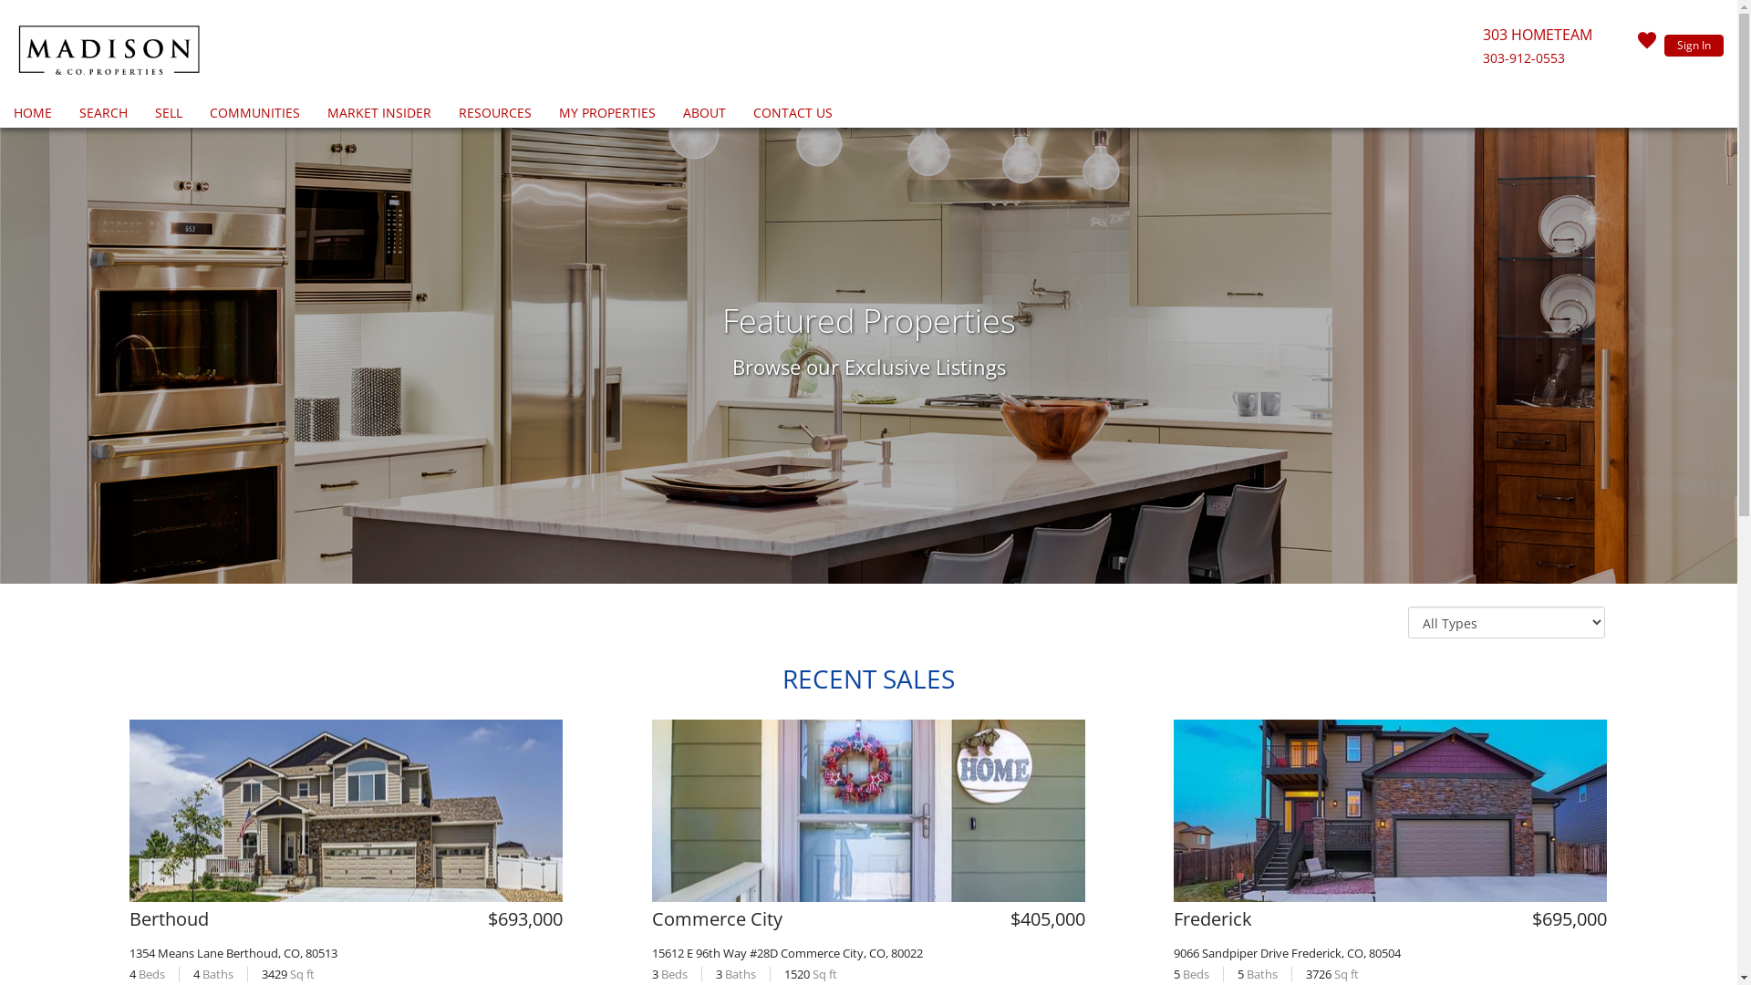 This screenshot has height=985, width=1751. Describe the element at coordinates (704, 115) in the screenshot. I see `ABOUT` at that location.